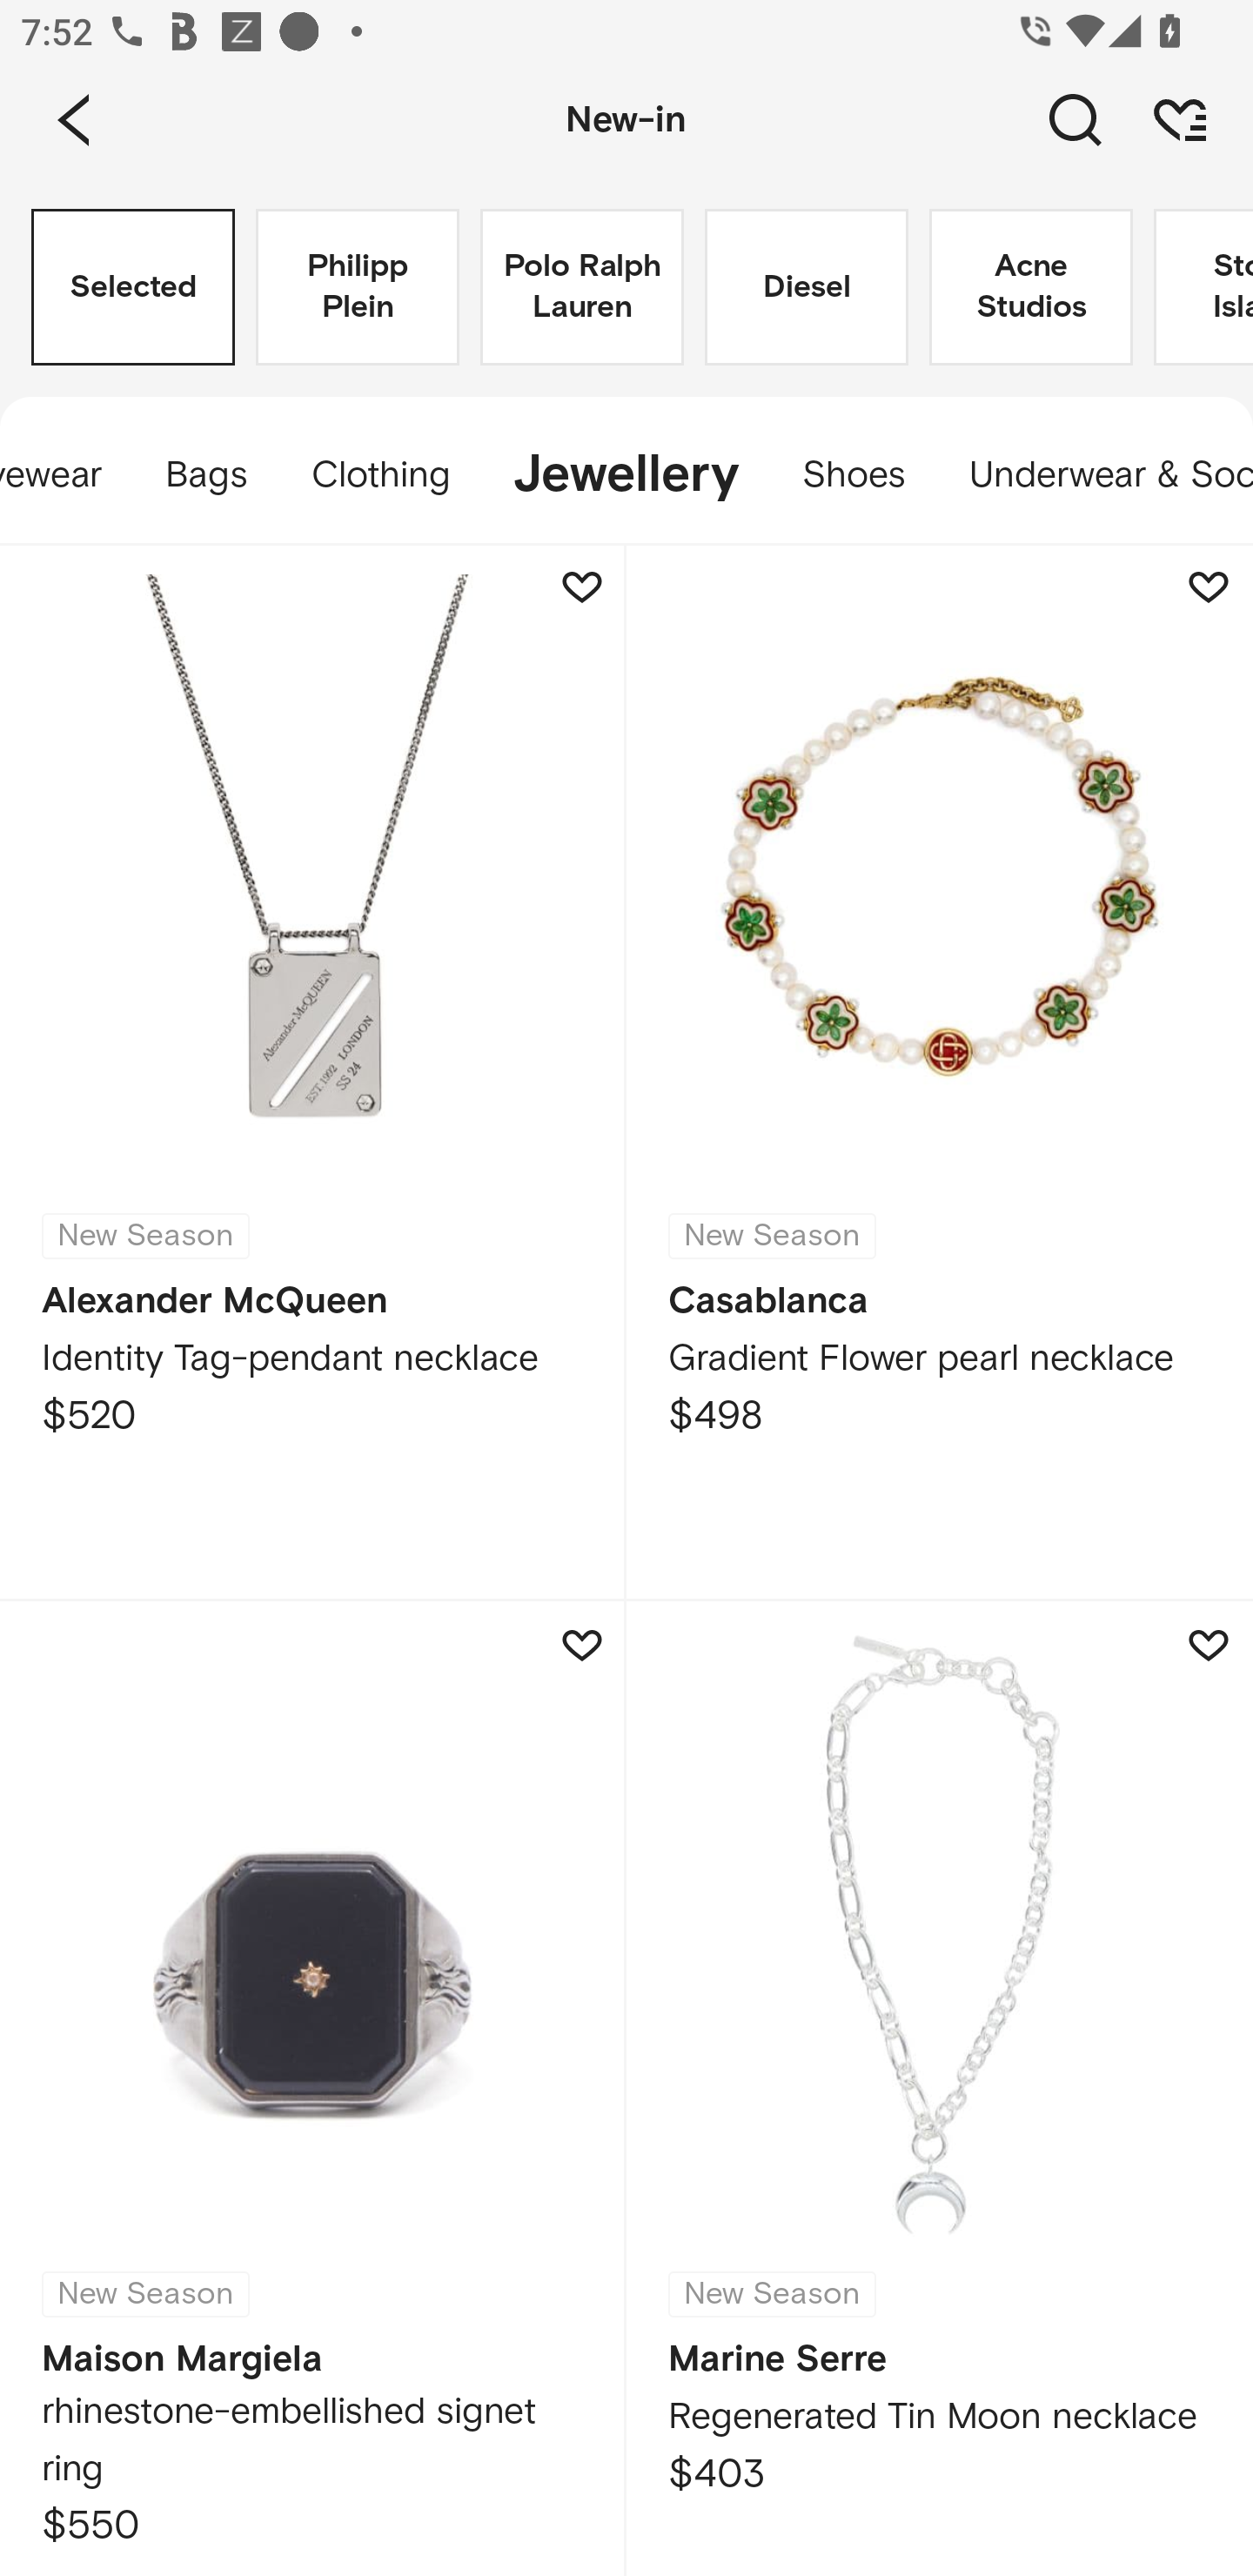  I want to click on Activewear, so click(67, 475).